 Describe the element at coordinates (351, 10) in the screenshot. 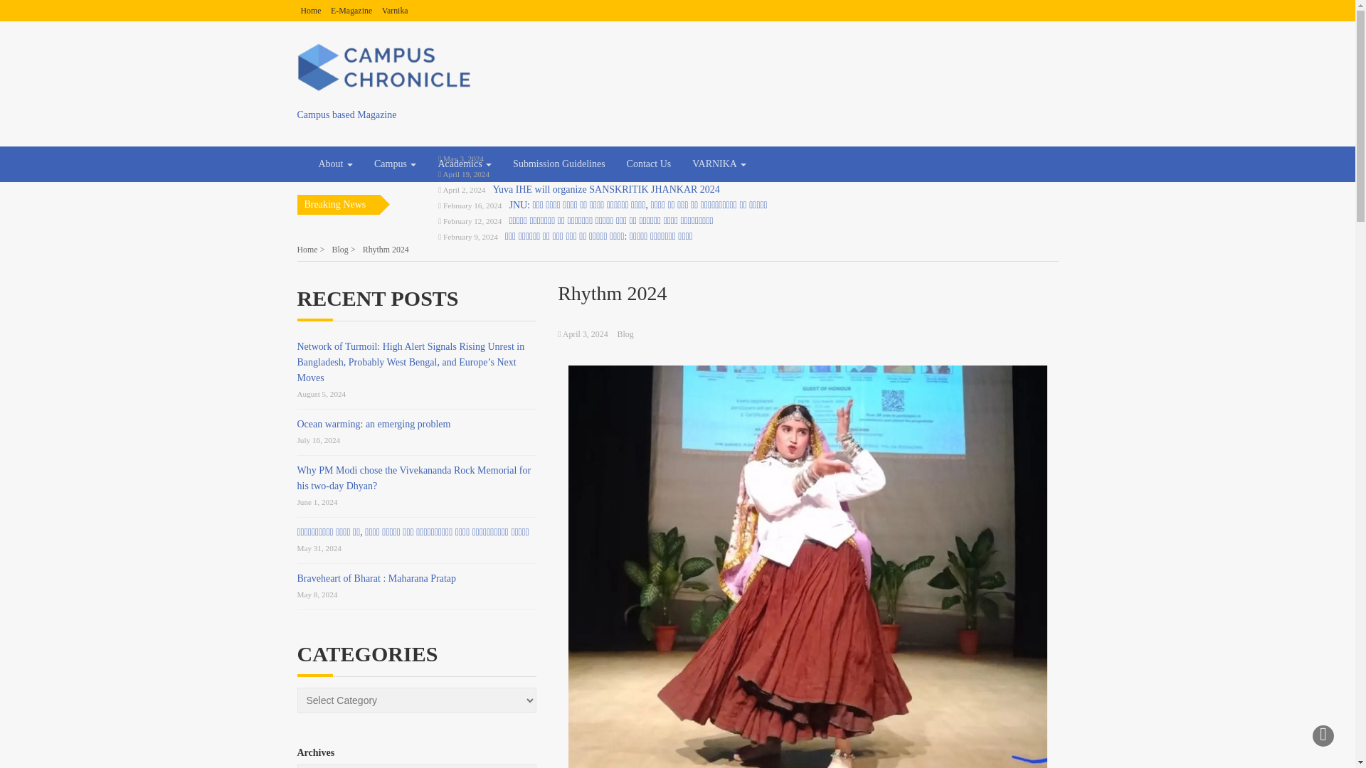

I see `E-Magazine` at that location.